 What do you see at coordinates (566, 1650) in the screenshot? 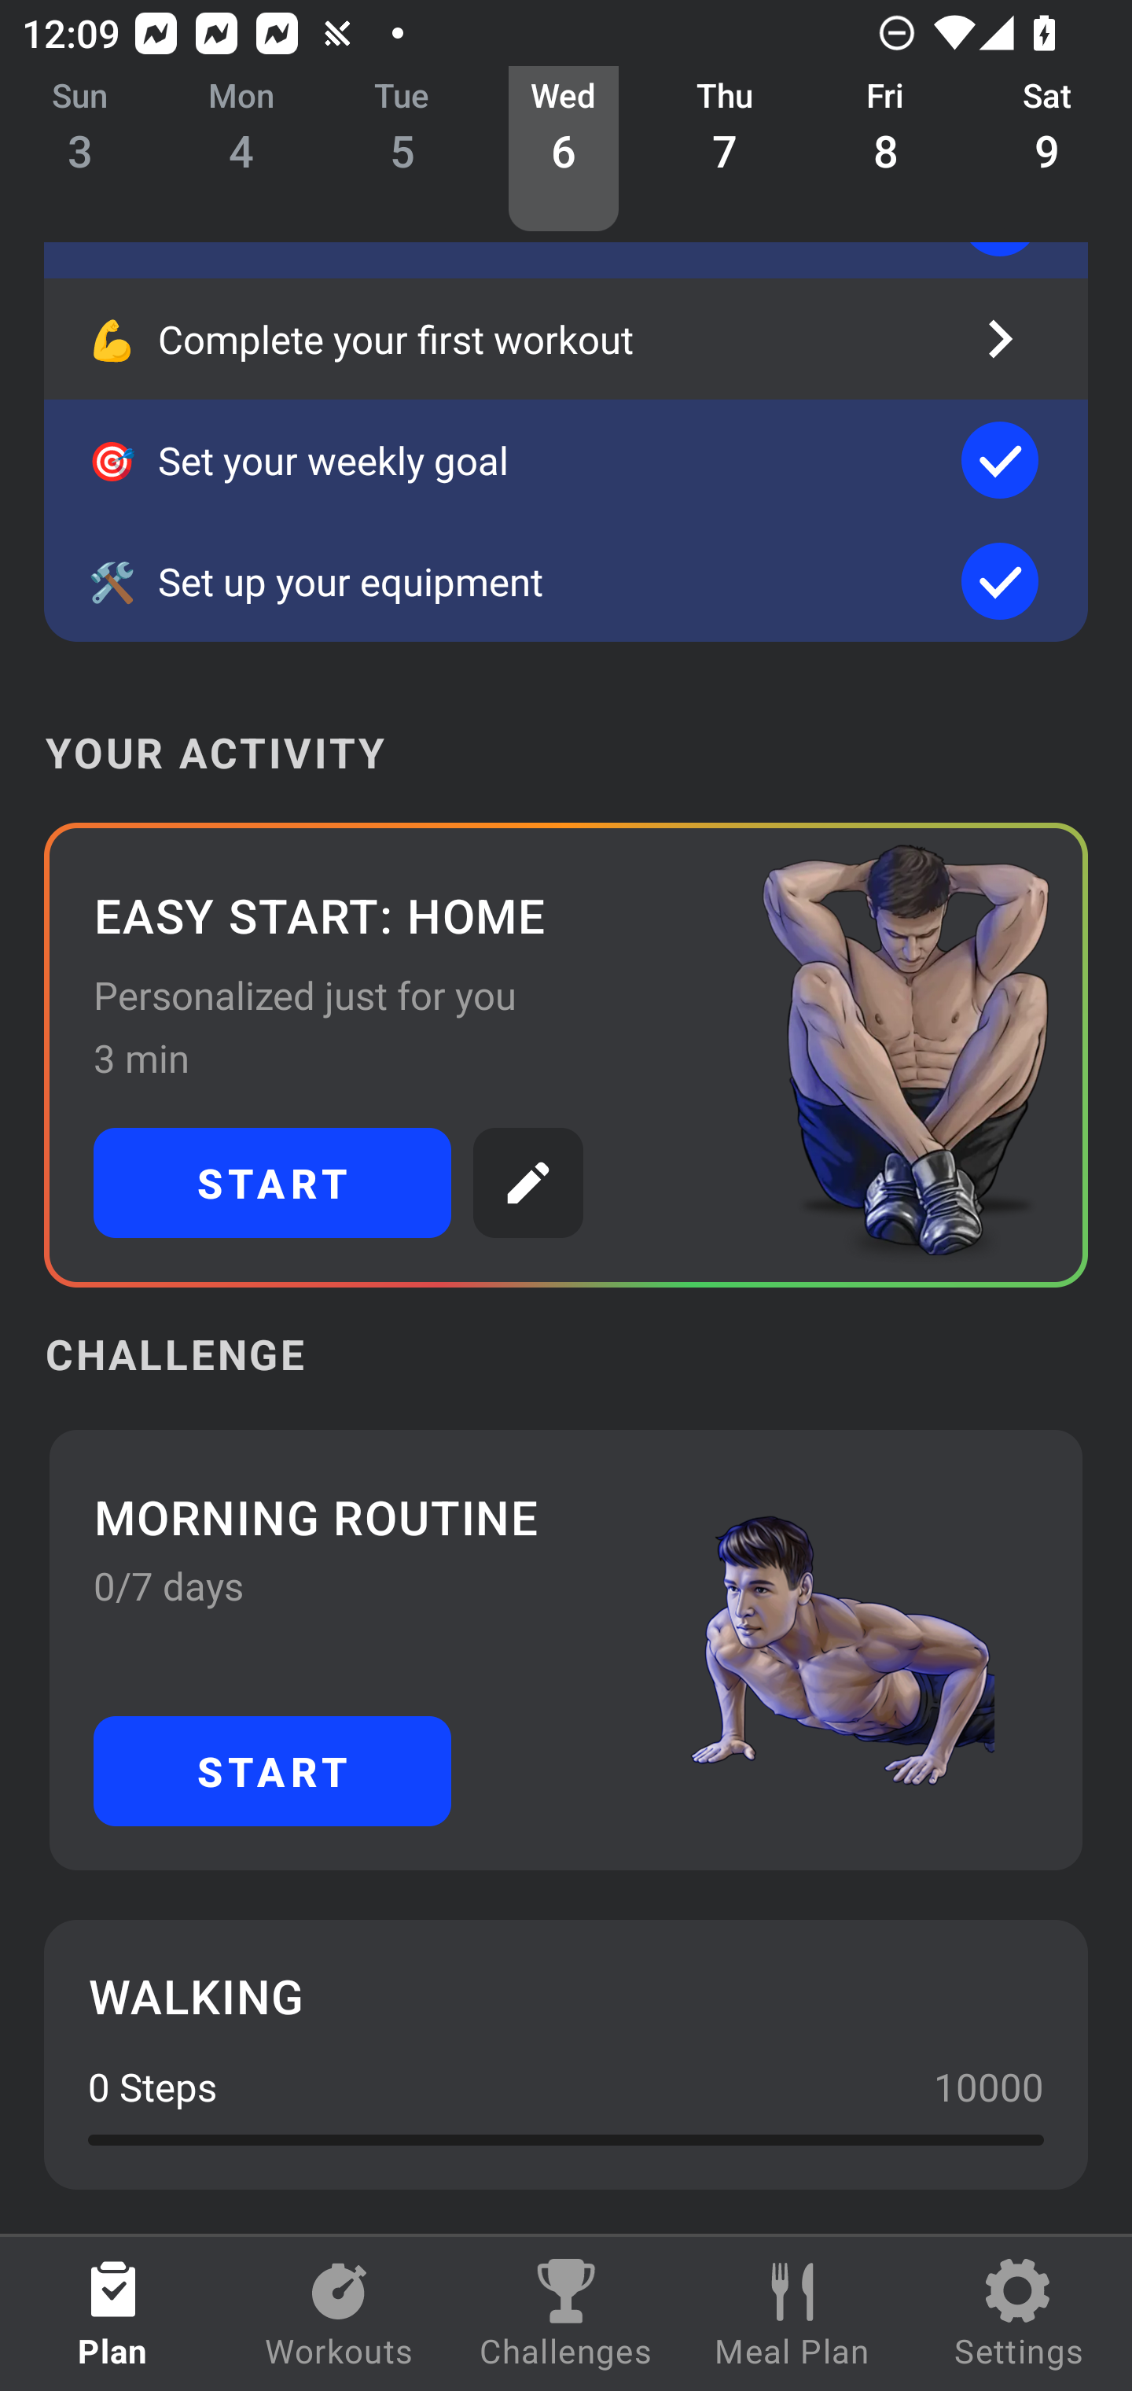
I see `MORNING ROUTINE 0/7 days START` at bounding box center [566, 1650].